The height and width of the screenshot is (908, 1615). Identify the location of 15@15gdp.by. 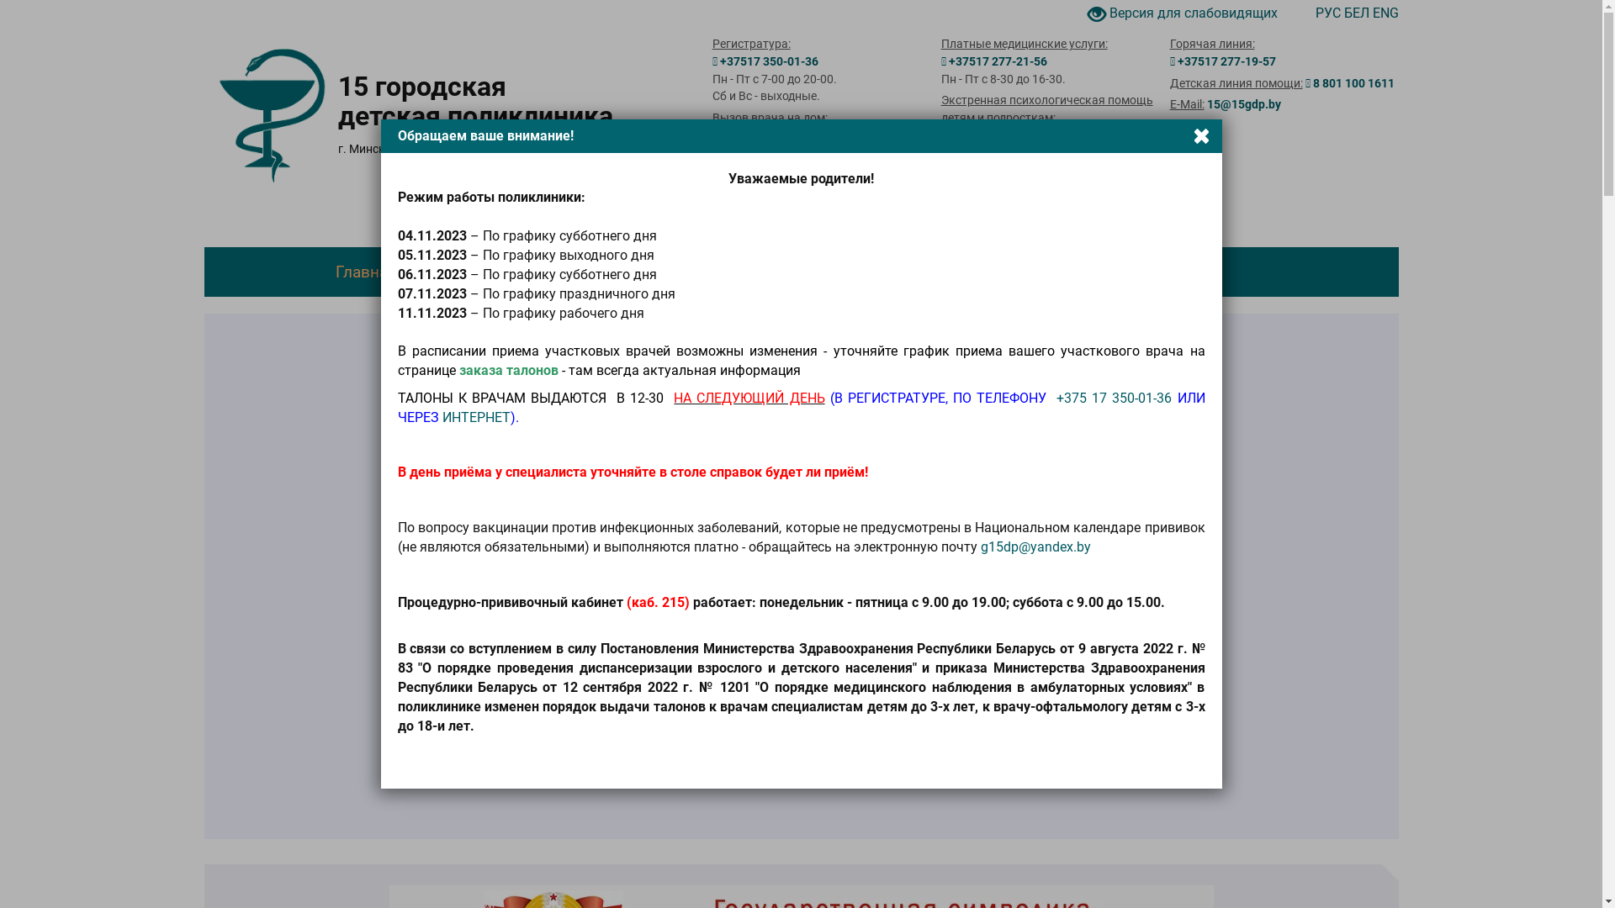
(1244, 104).